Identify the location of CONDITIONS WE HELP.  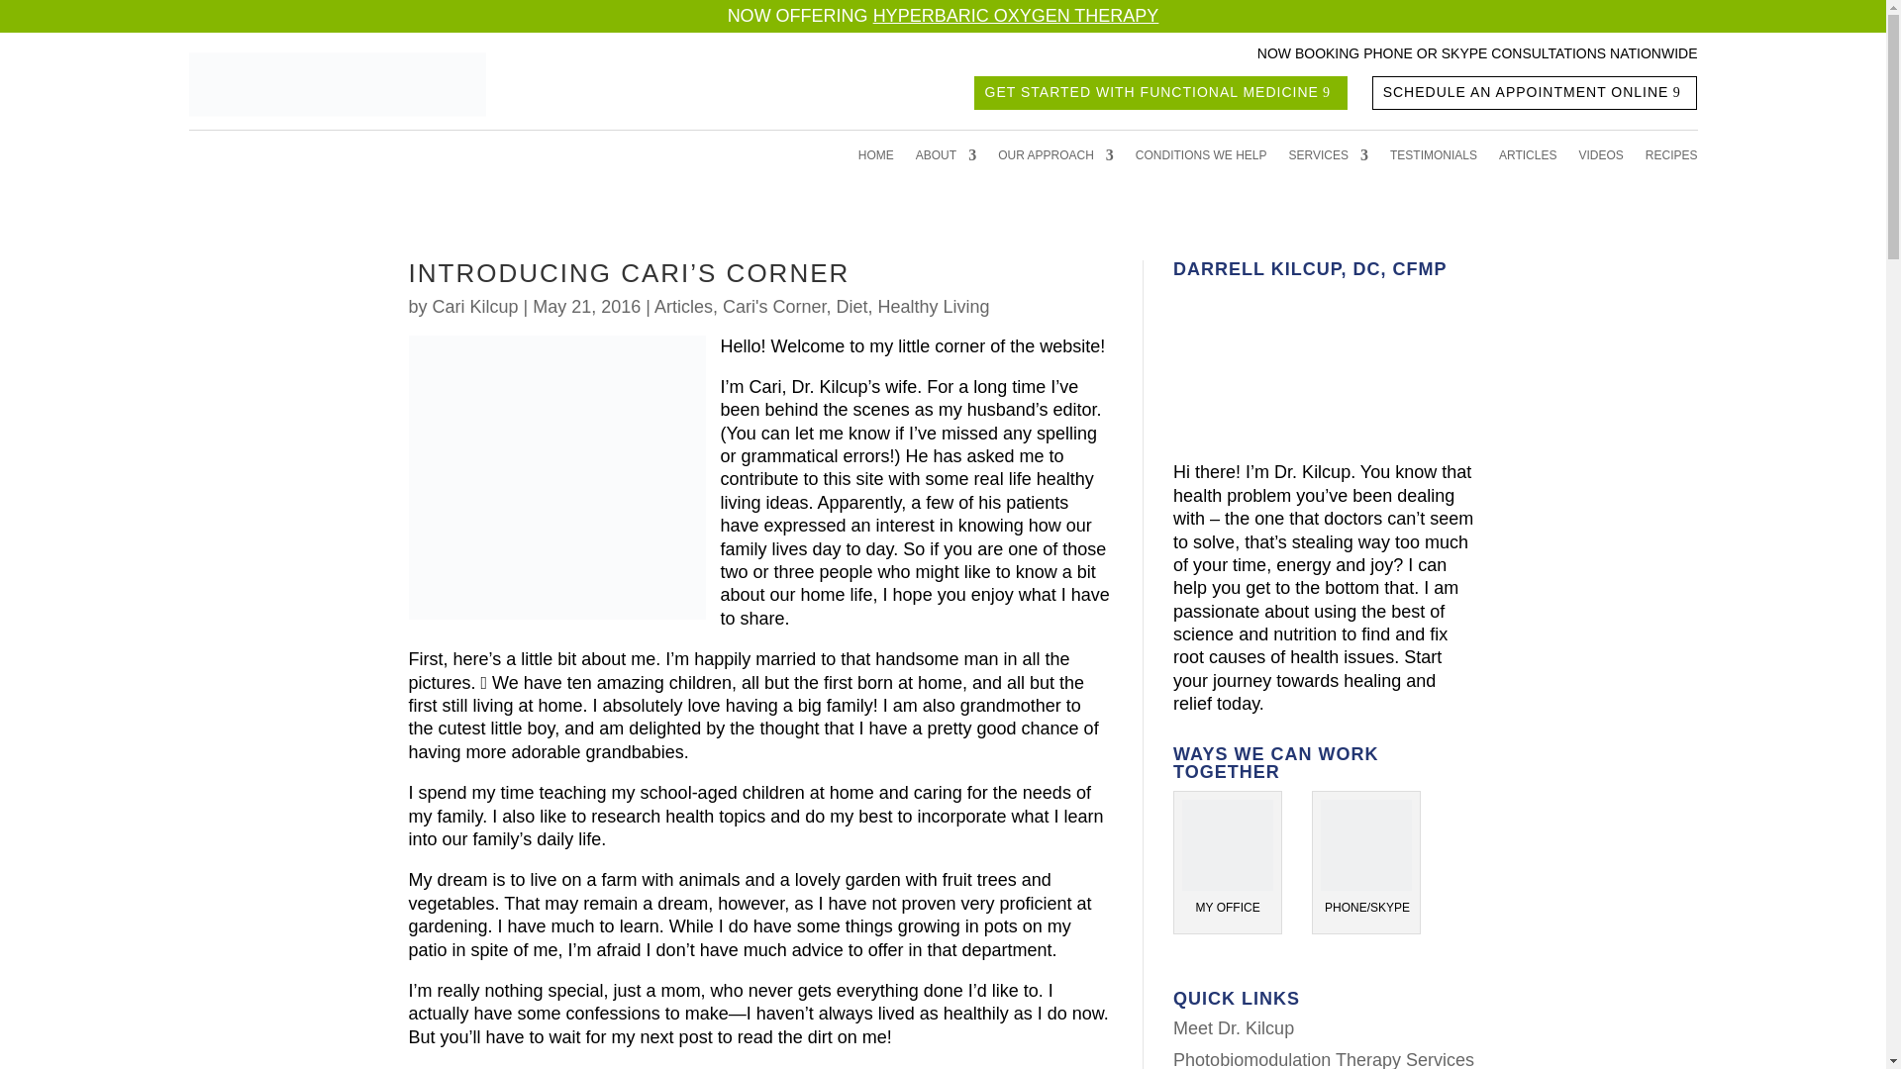
(1201, 158).